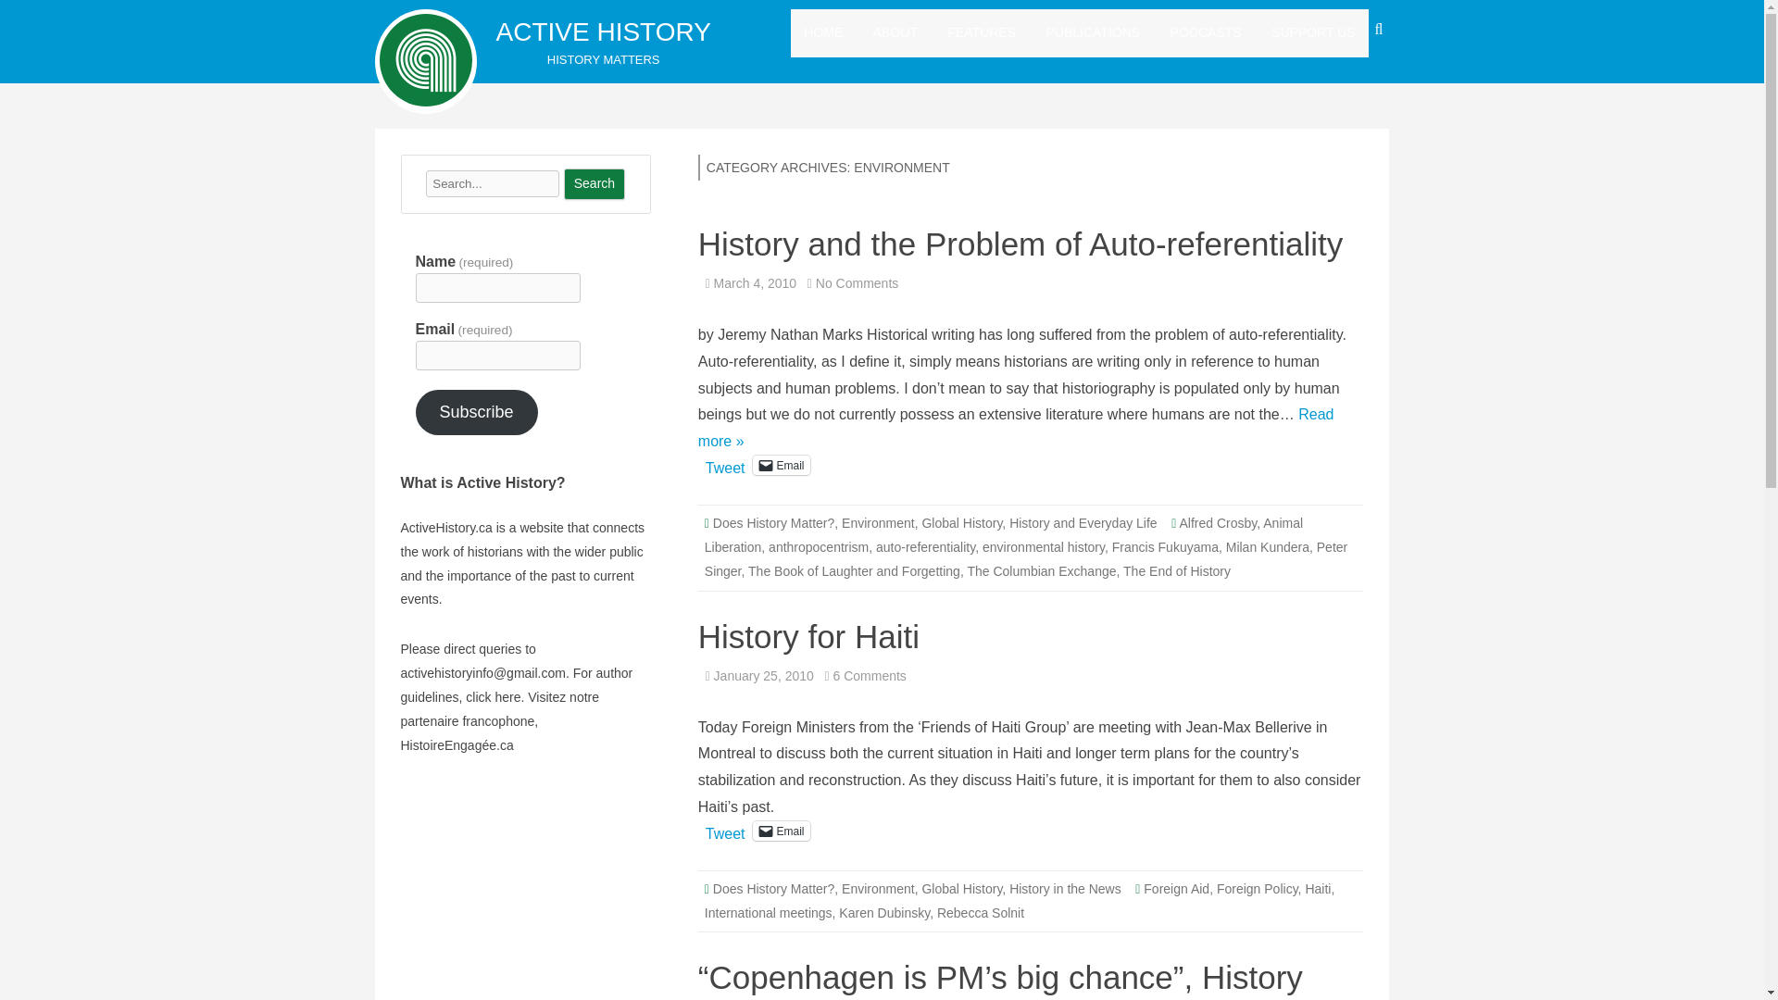 The height and width of the screenshot is (1000, 1778). What do you see at coordinates (1020, 244) in the screenshot?
I see `History and the Problem of Auto-referentiality` at bounding box center [1020, 244].